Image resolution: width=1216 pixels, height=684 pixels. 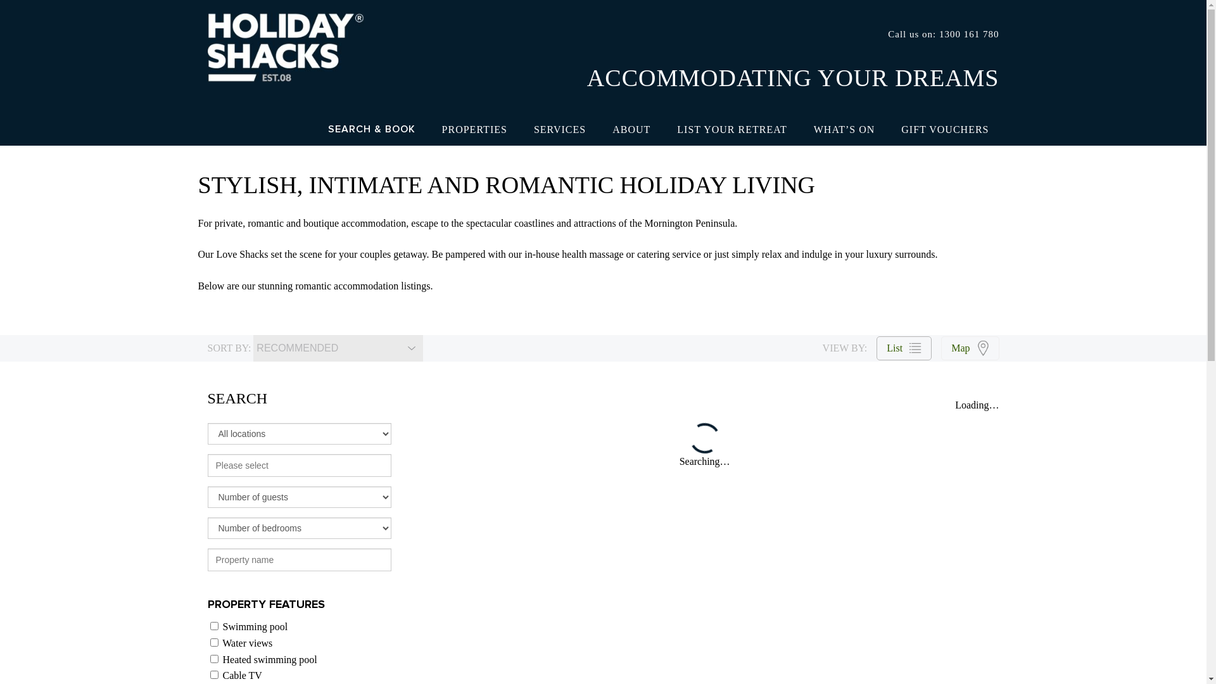 I want to click on List, so click(x=904, y=348).